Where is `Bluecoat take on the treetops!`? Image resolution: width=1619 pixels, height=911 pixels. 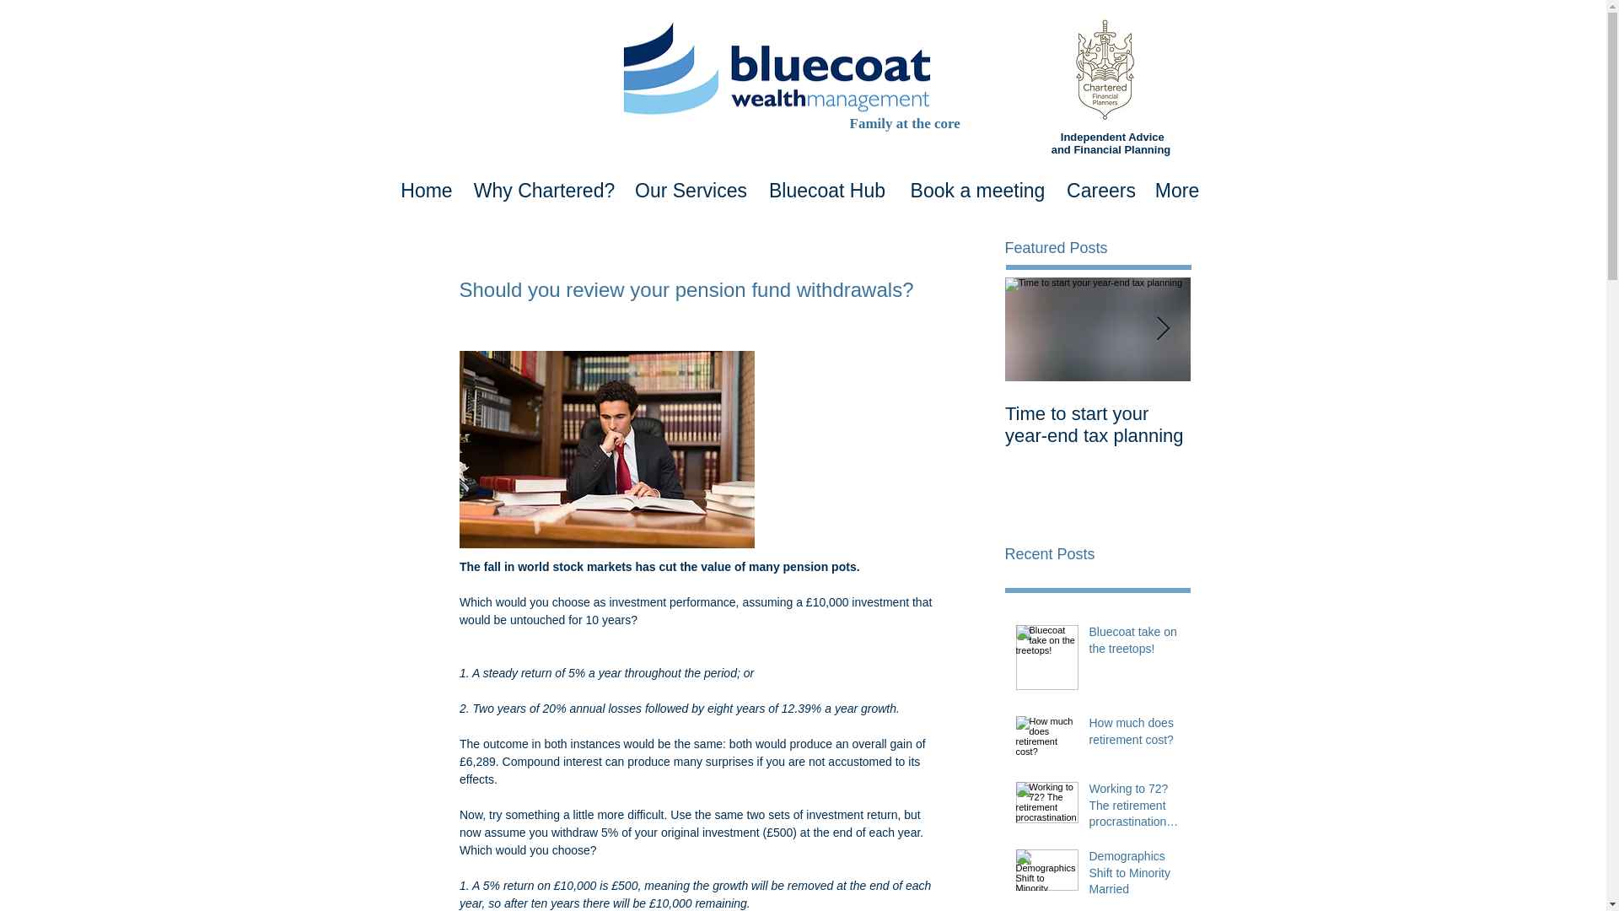 Bluecoat take on the treetops! is located at coordinates (1135, 644).